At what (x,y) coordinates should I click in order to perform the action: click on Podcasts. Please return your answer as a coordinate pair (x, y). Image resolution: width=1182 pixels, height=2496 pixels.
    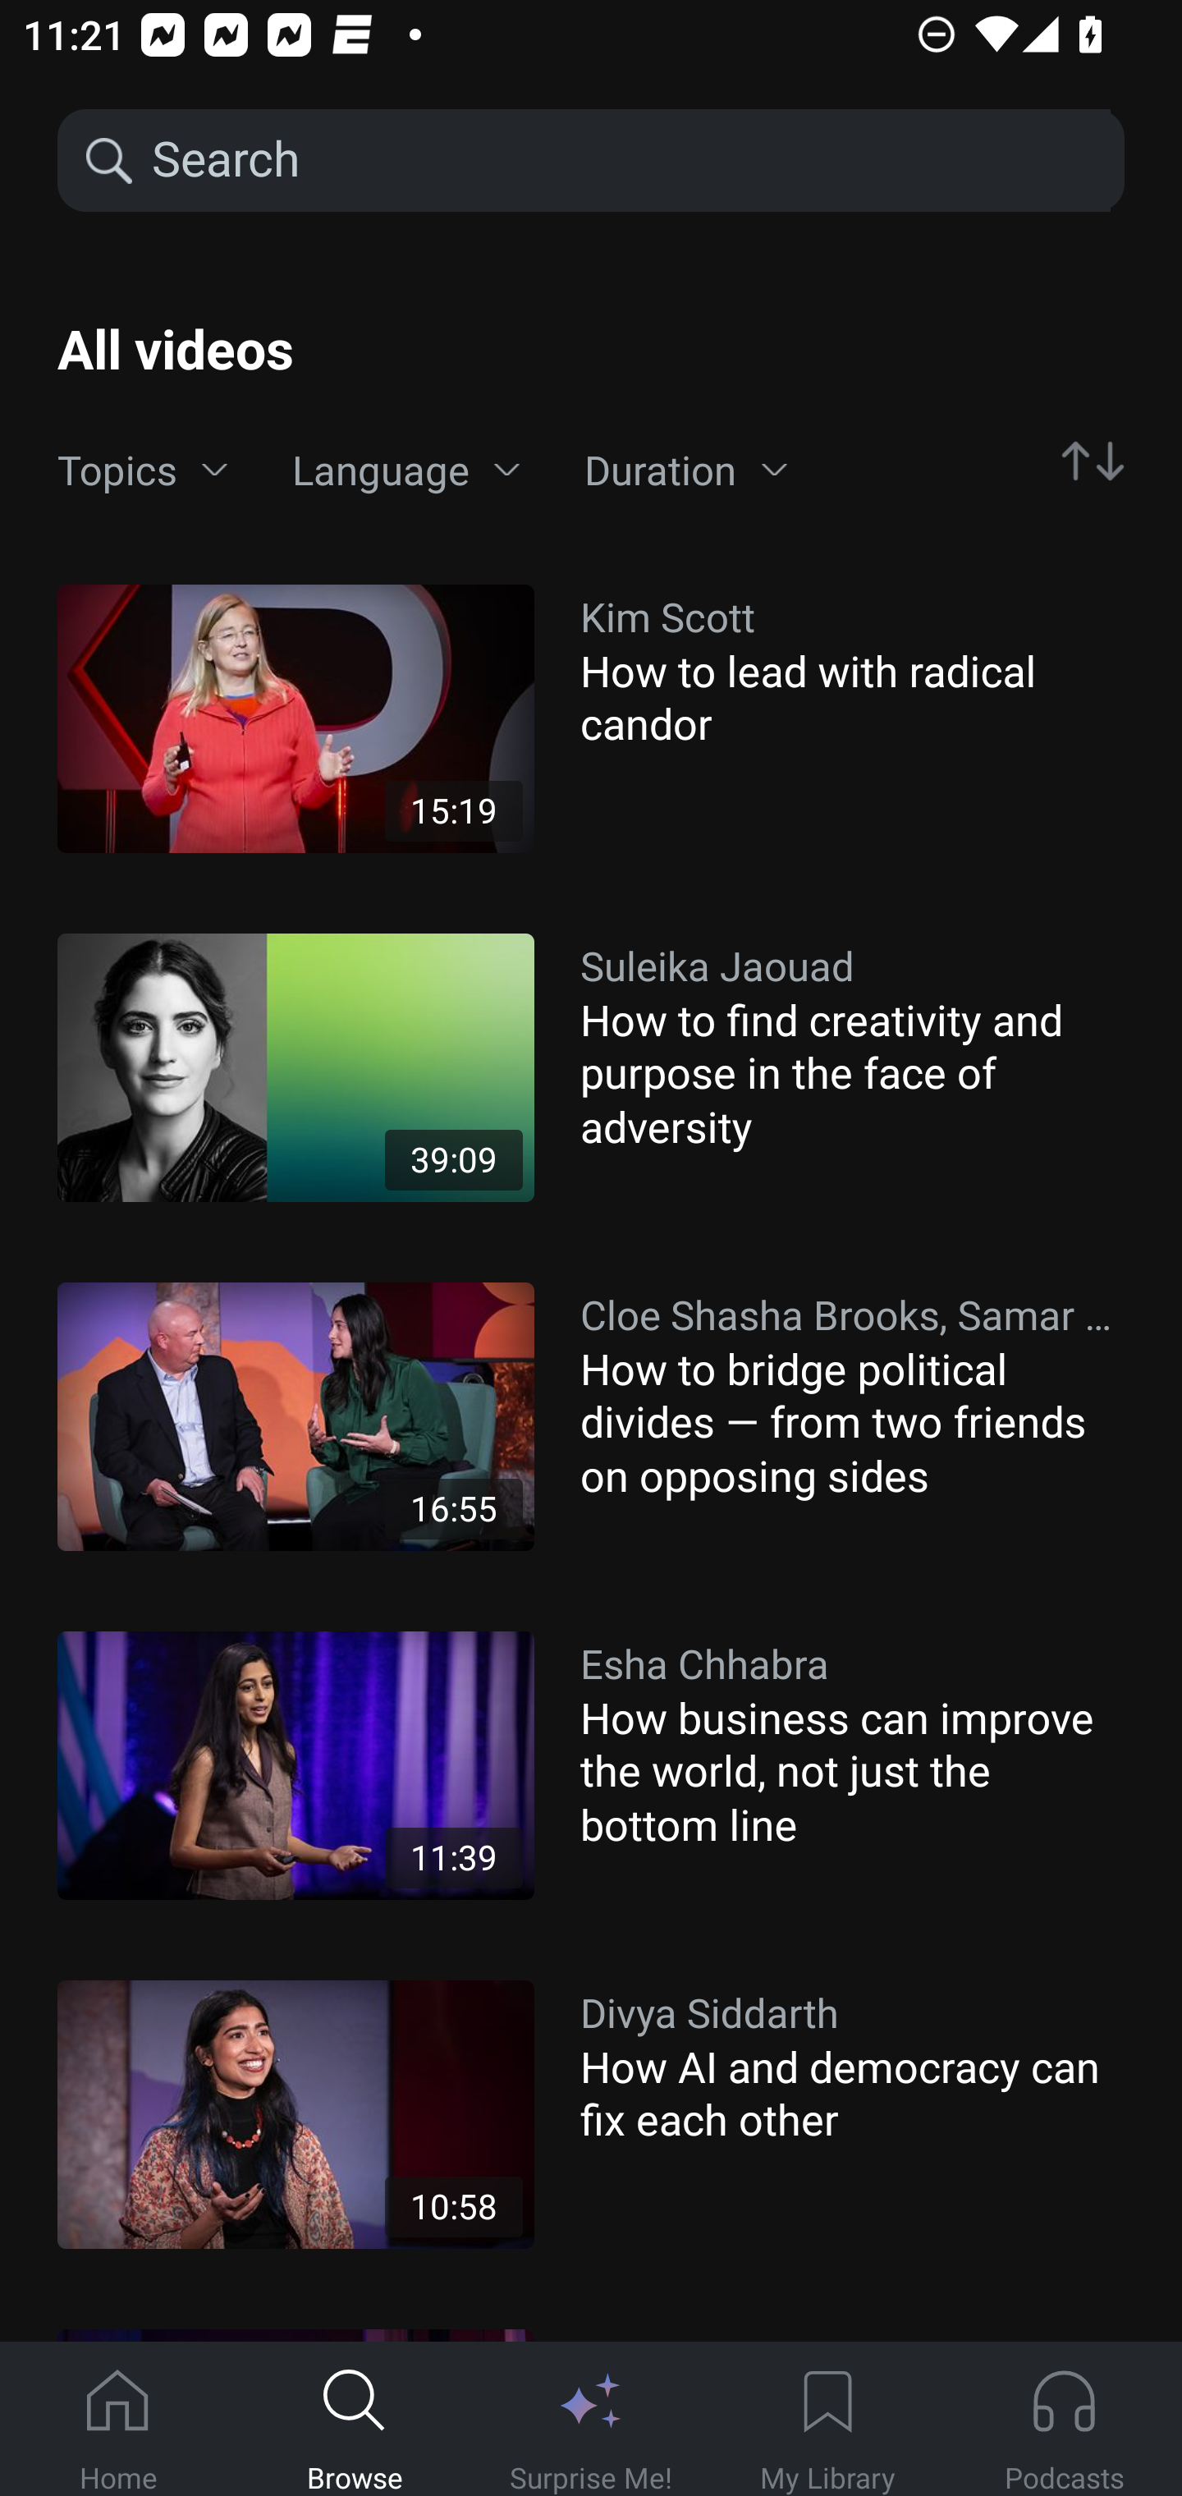
    Looking at the image, I should click on (1064, 2420).